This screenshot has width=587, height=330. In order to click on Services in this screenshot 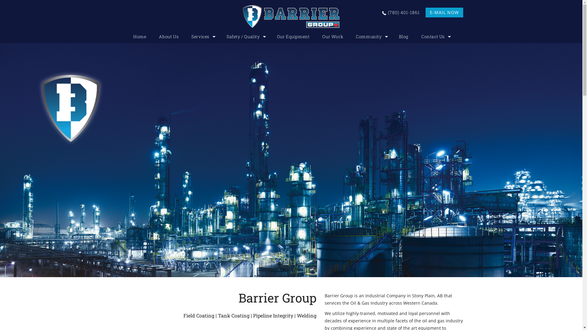, I will do `click(202, 37)`.